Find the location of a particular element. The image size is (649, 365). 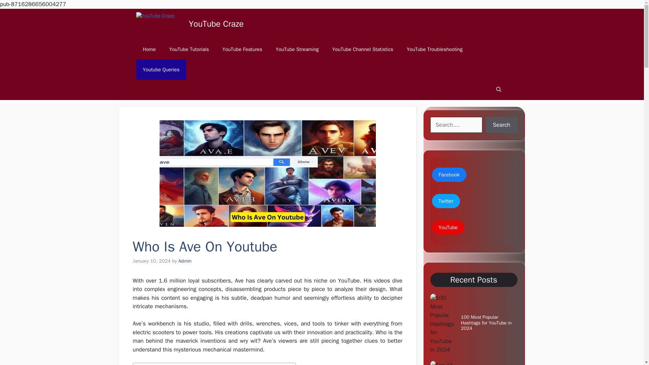

100 Most Popular Hashtags for YouTube in 2024 is located at coordinates (486, 322).